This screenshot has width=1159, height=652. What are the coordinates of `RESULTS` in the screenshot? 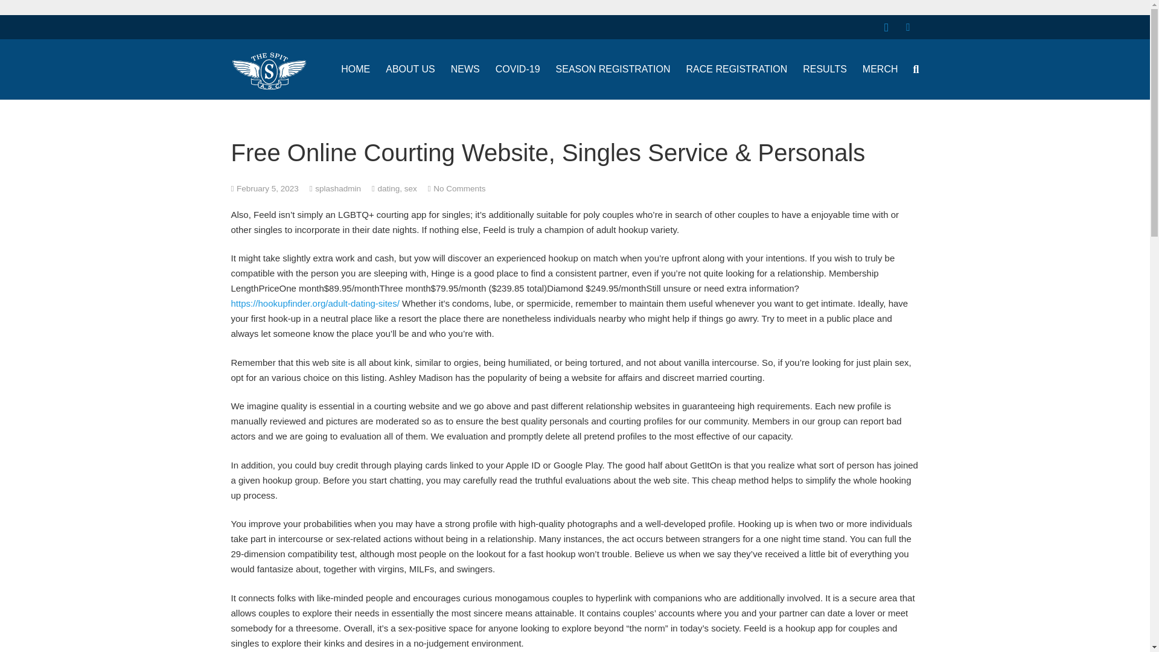 It's located at (825, 69).